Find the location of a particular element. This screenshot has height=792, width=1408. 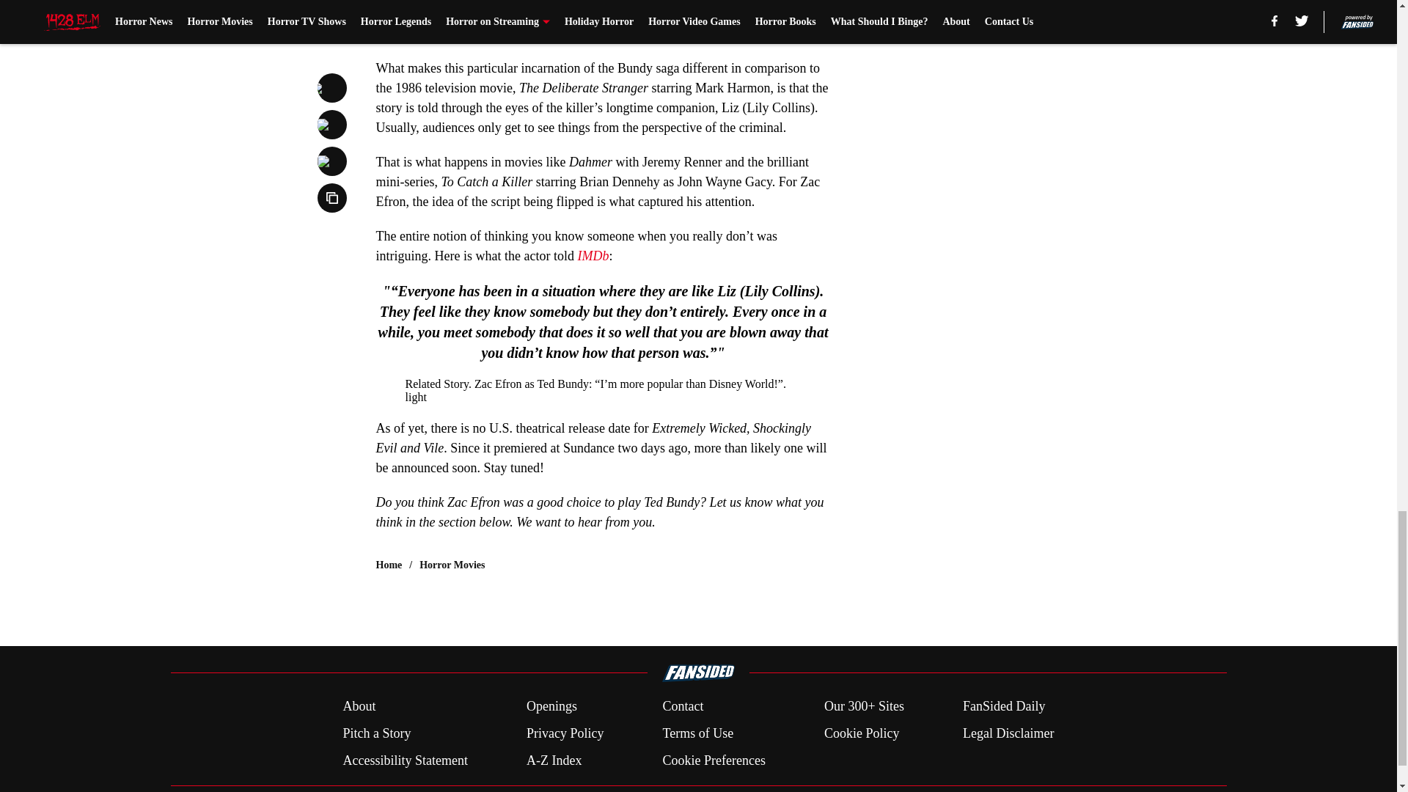

Horror Movies is located at coordinates (452, 565).